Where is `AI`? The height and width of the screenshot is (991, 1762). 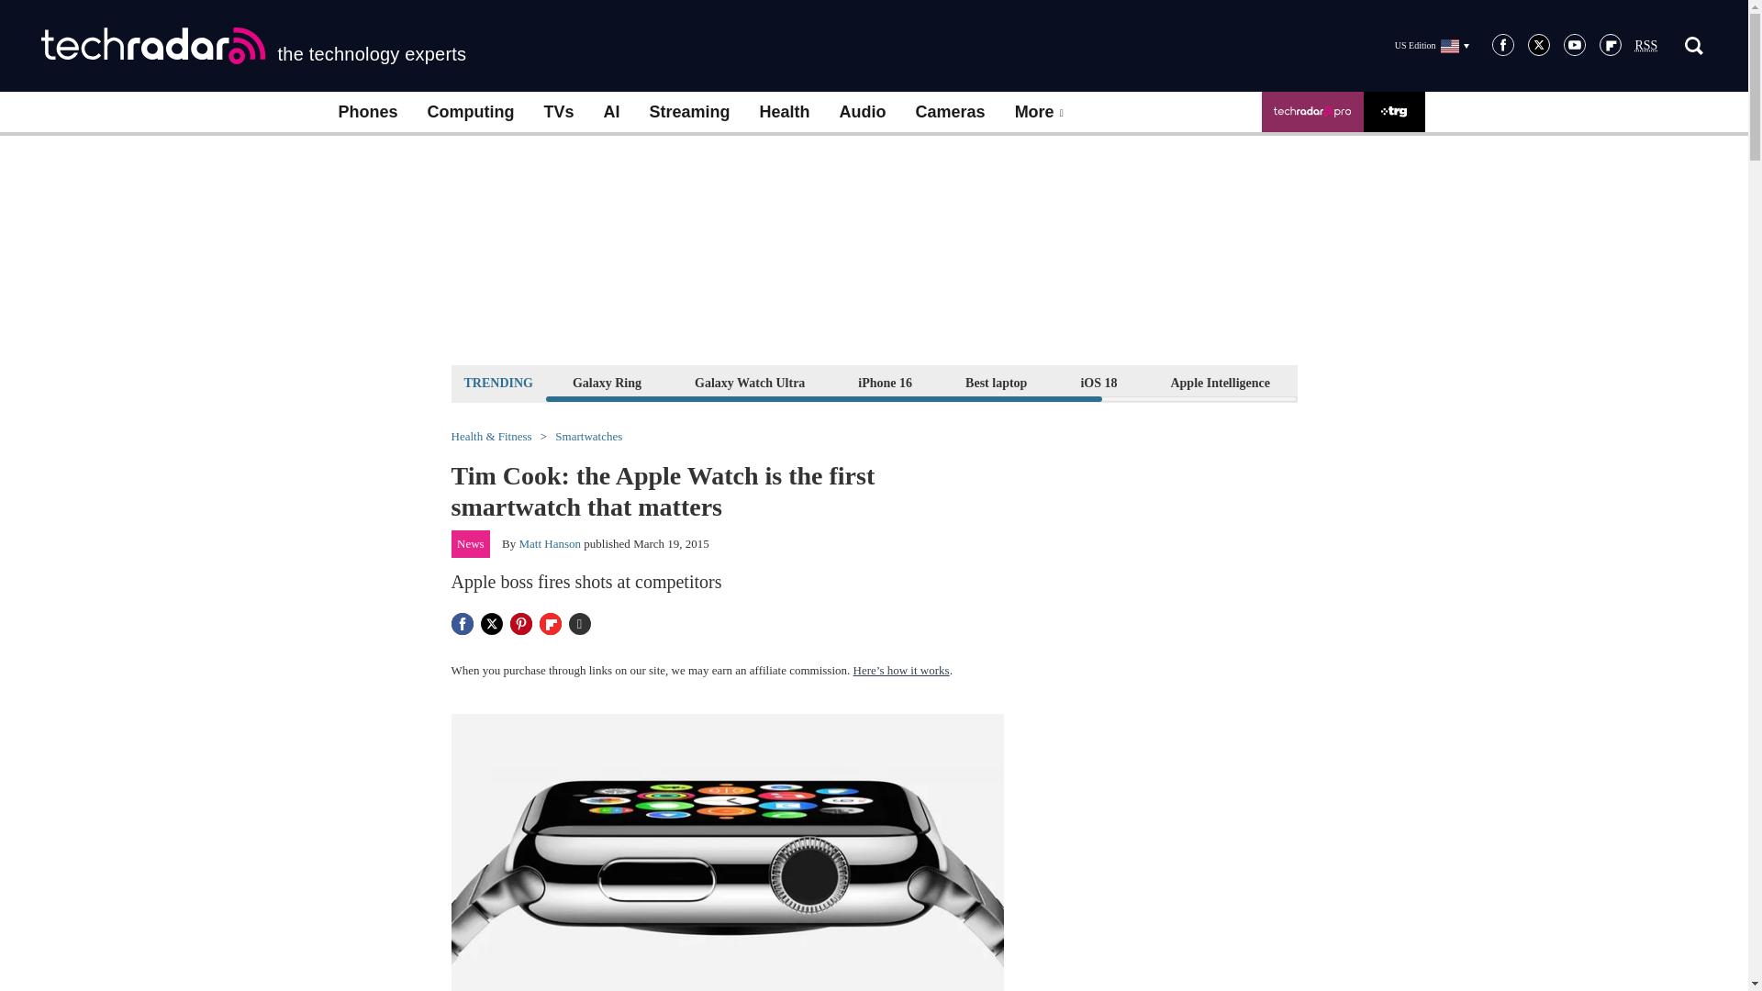
AI is located at coordinates (611, 112).